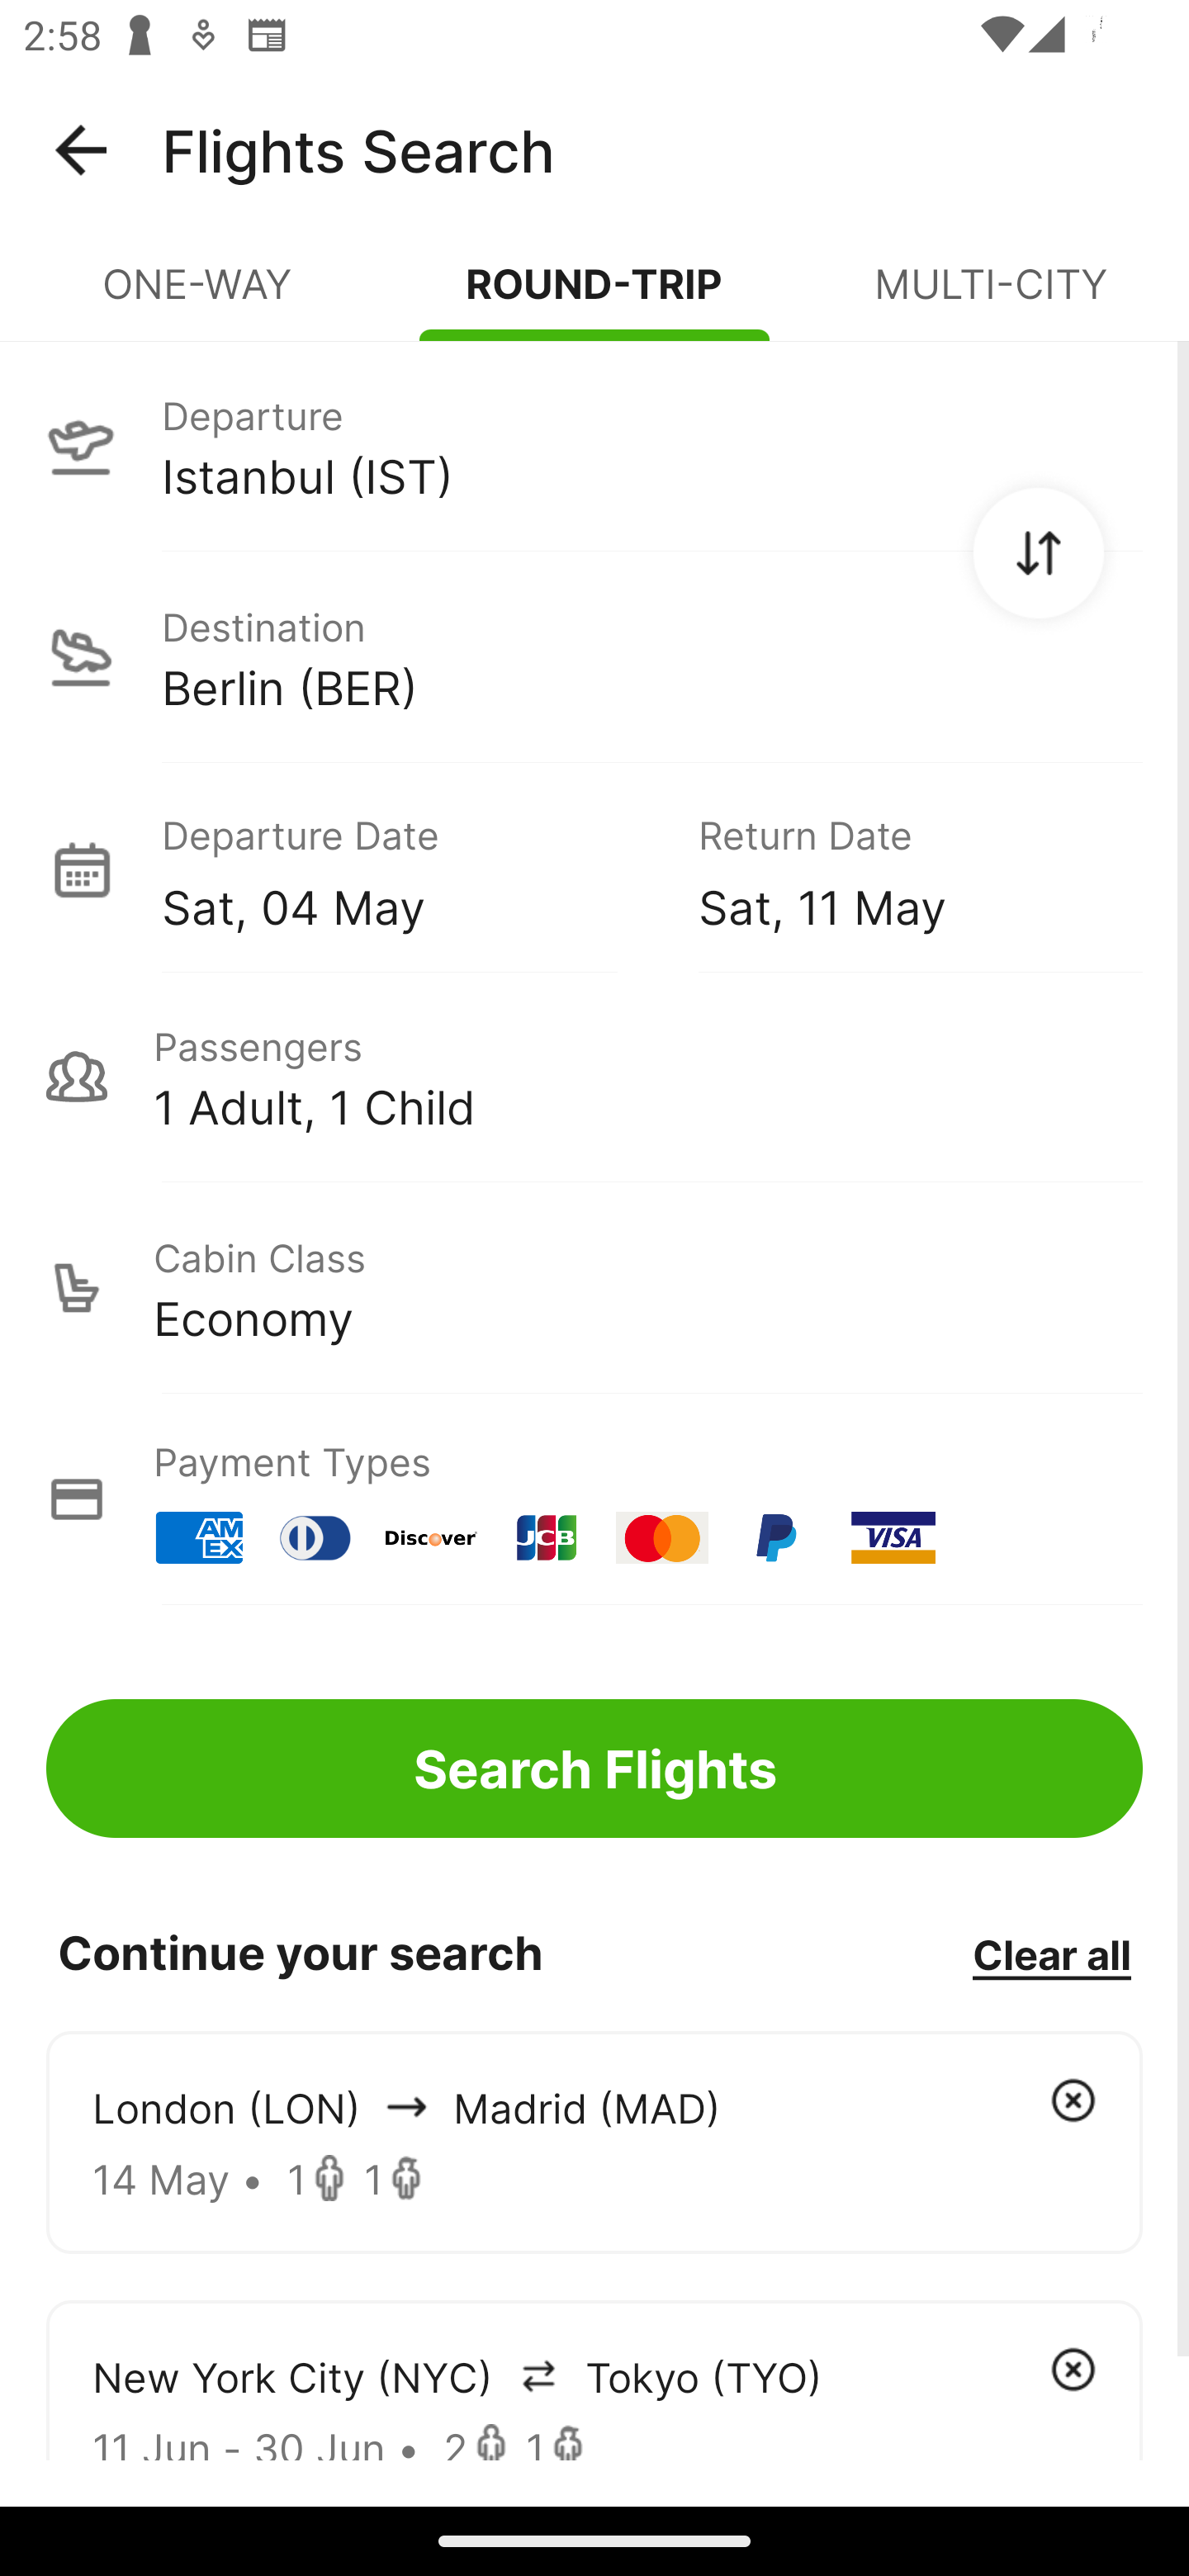  What do you see at coordinates (594, 1499) in the screenshot?
I see `Payment Types` at bounding box center [594, 1499].